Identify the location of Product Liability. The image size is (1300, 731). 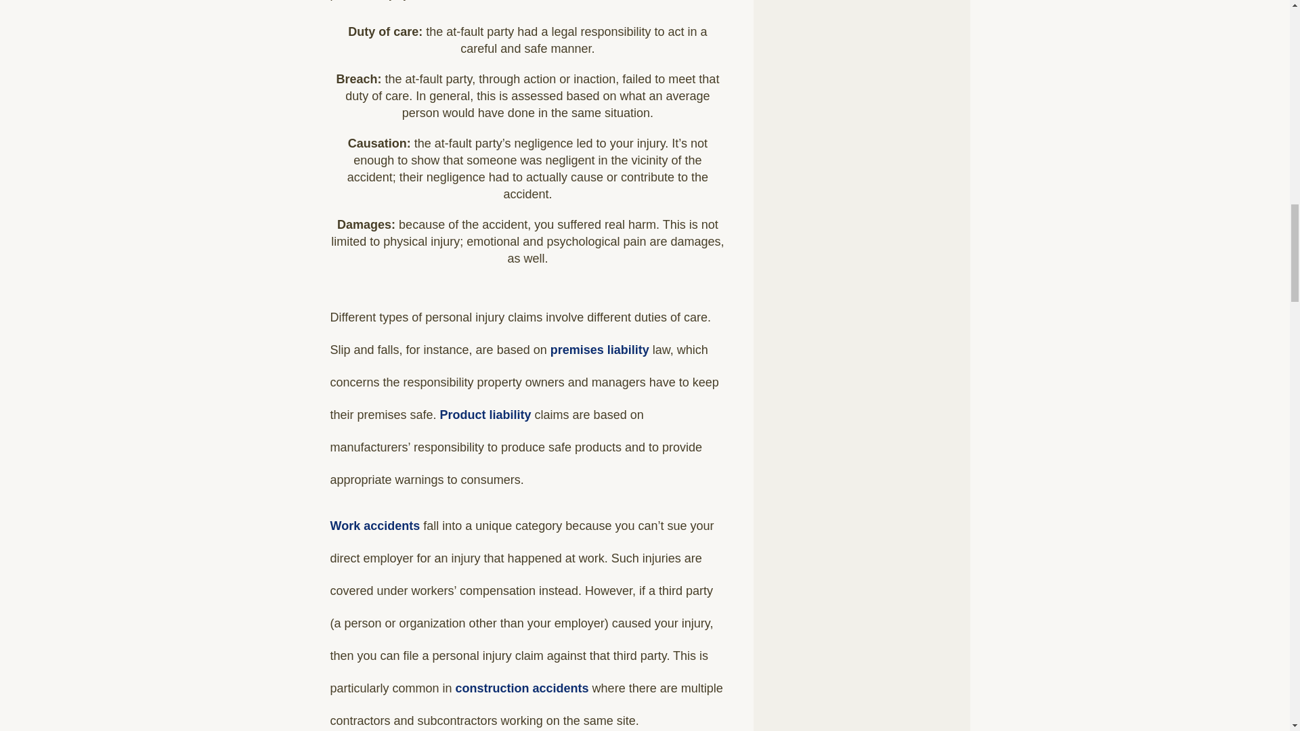
(486, 414).